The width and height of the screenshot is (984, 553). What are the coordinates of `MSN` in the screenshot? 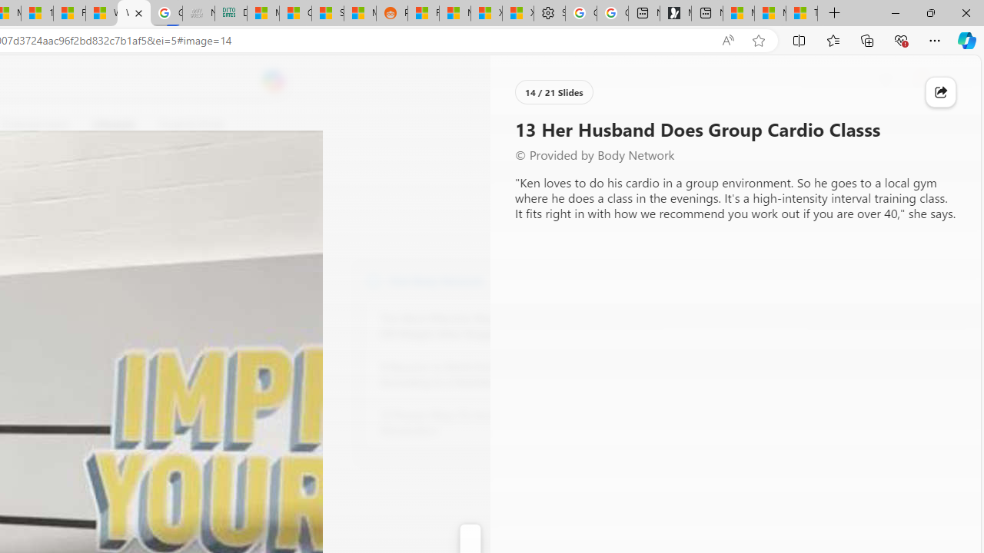 It's located at (360, 14).